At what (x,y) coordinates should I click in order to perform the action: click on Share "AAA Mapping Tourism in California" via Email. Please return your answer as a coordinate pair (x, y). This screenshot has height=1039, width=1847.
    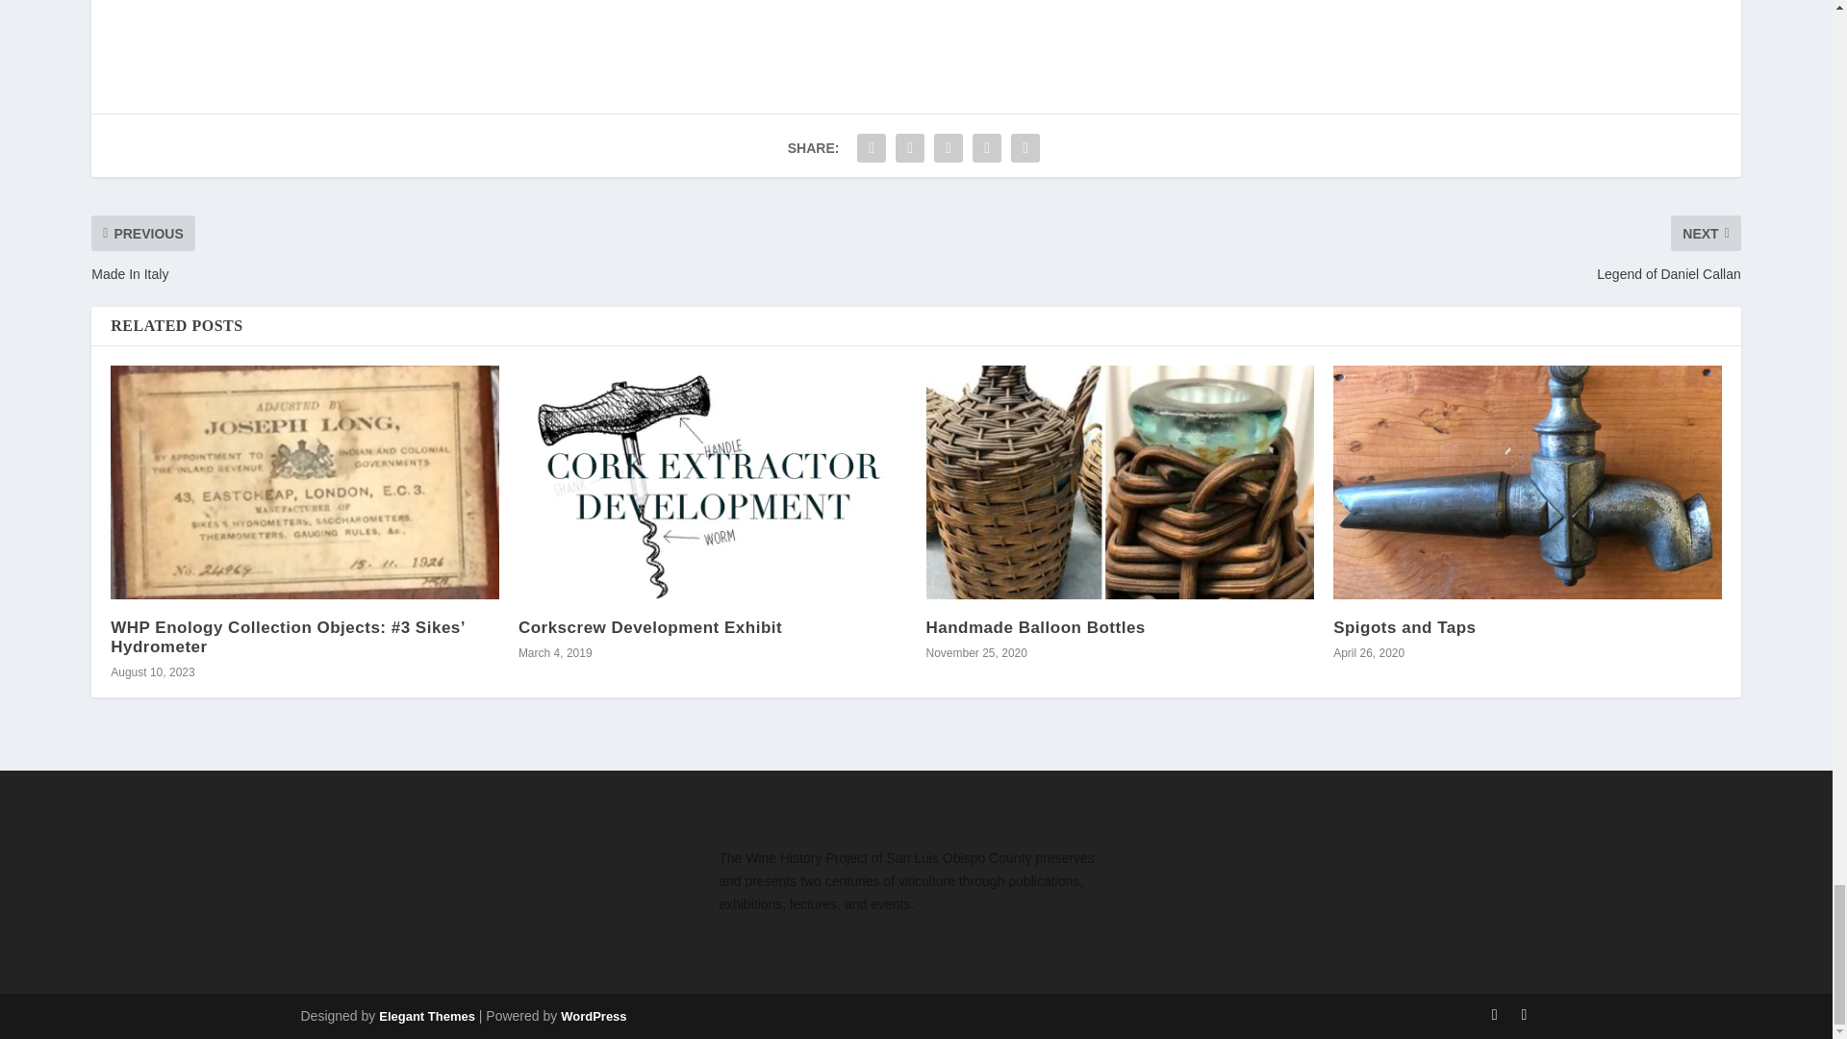
    Looking at the image, I should click on (987, 147).